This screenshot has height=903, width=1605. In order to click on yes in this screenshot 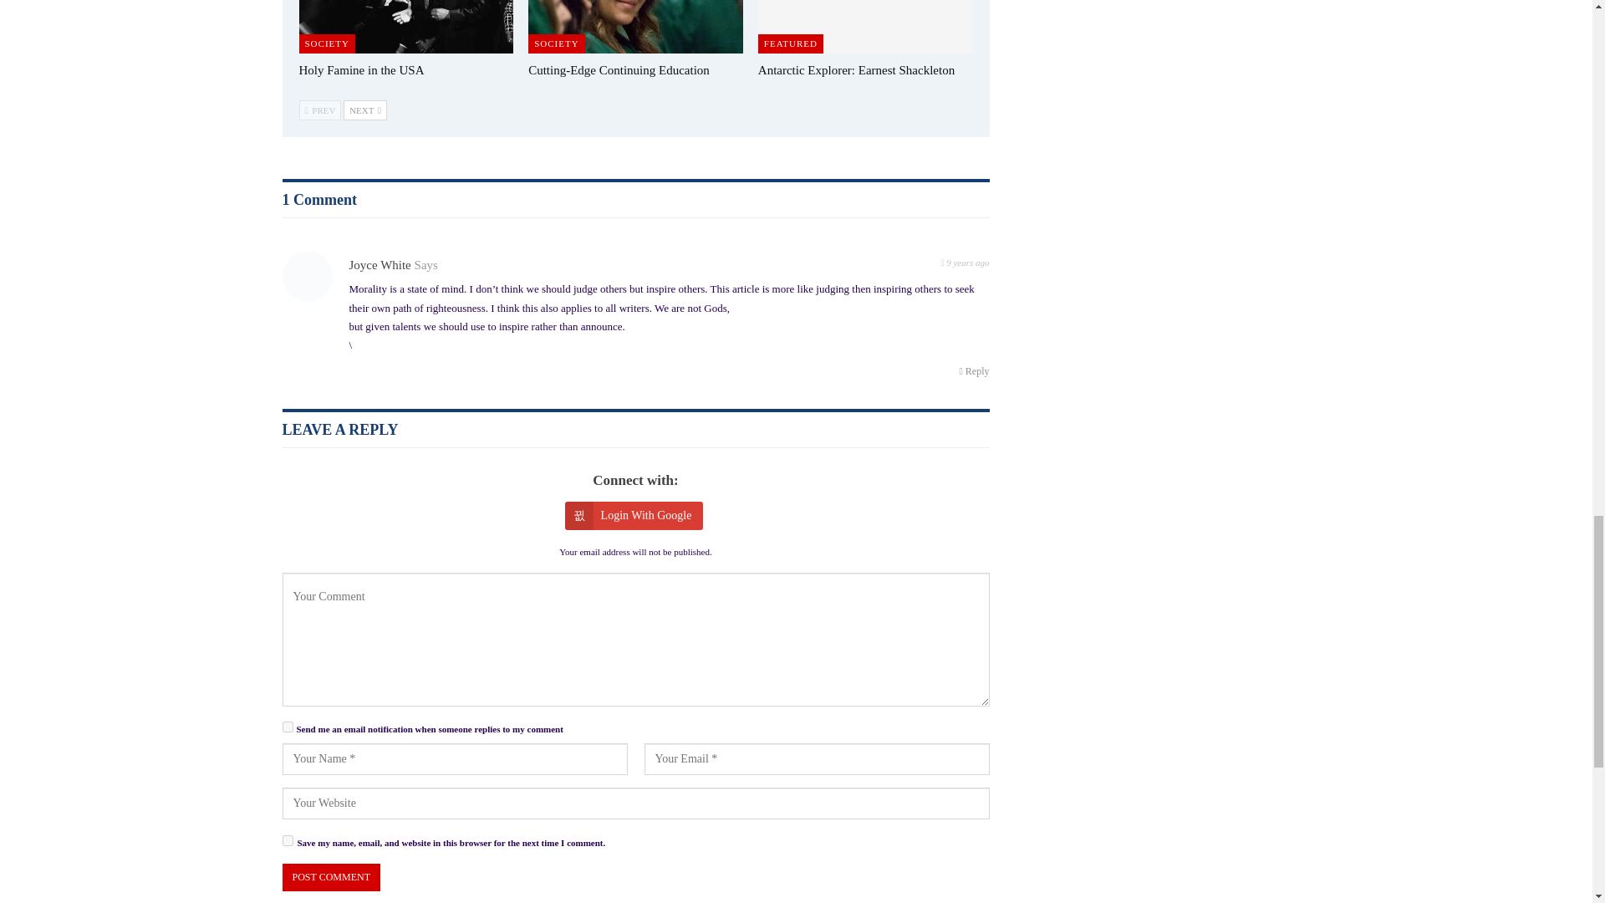, I will do `click(288, 840)`.